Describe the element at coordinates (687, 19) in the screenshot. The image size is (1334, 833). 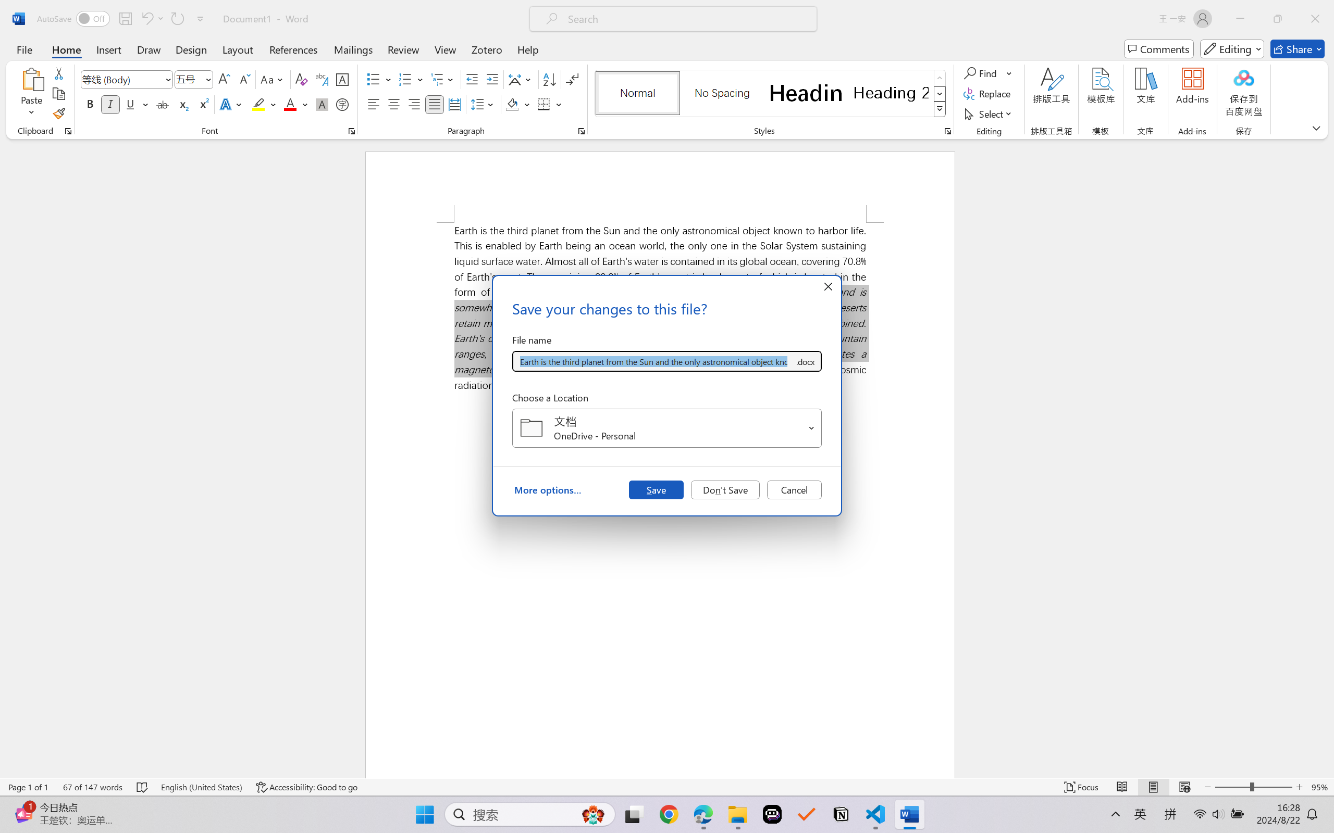
I see `Microsoft search` at that location.